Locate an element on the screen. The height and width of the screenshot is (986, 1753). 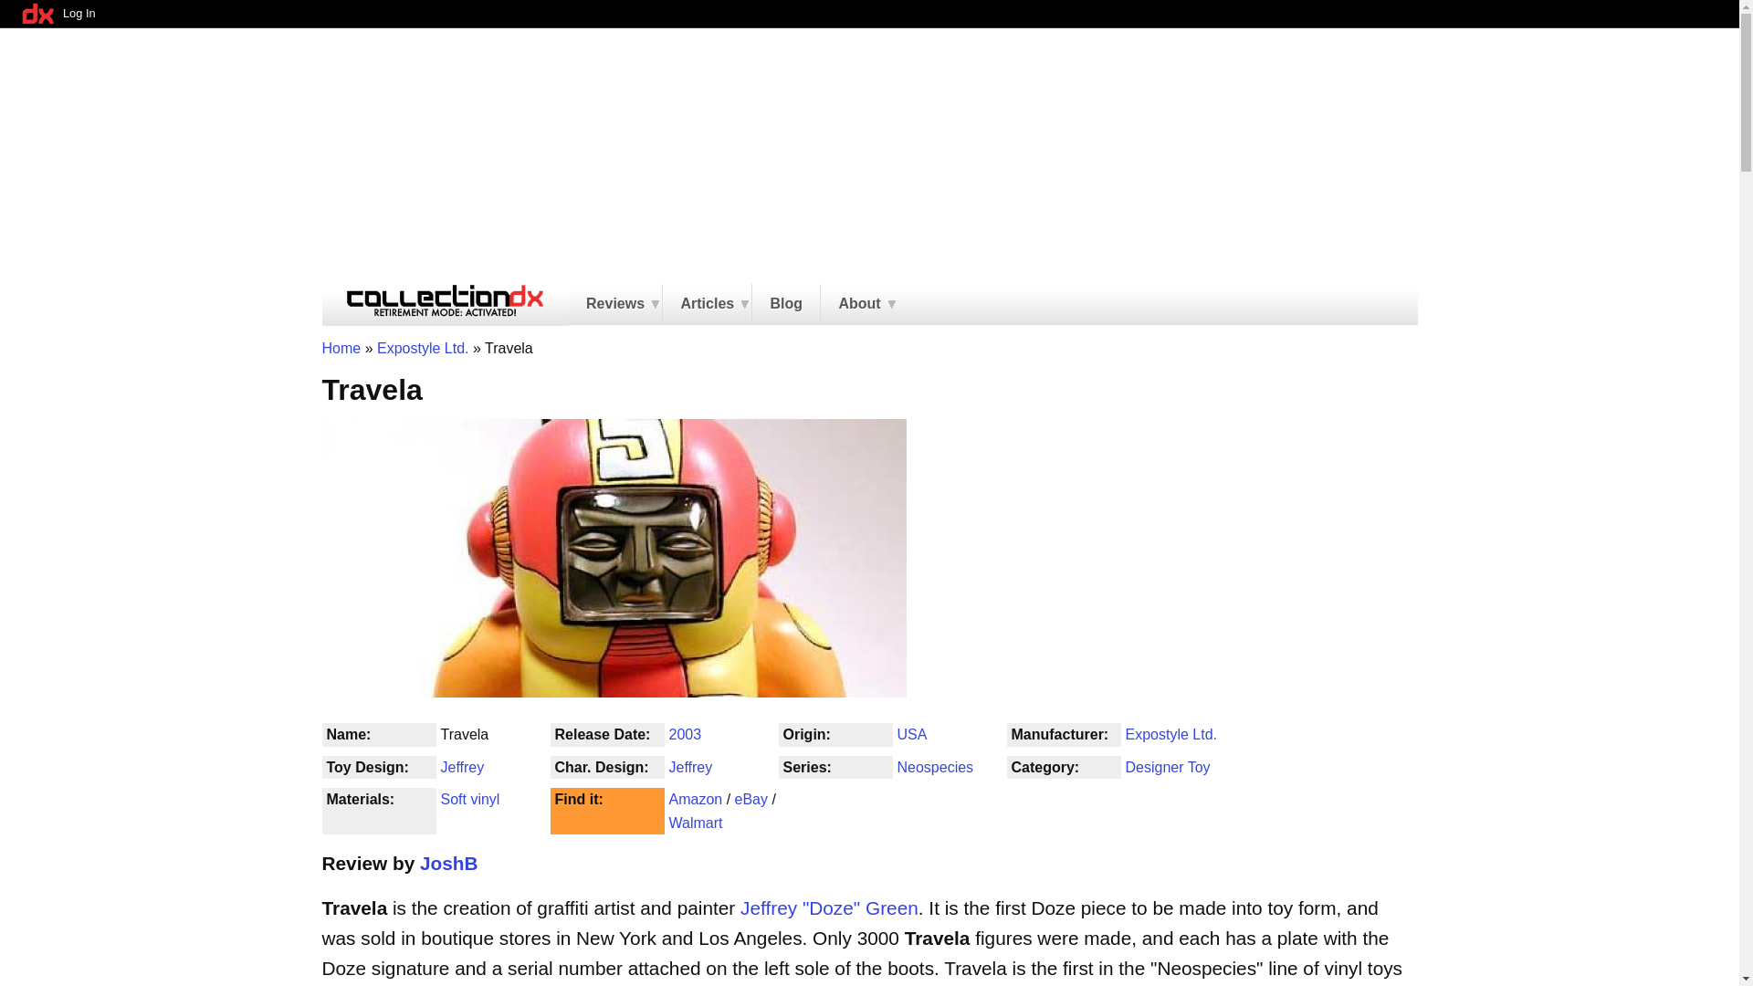
Log In is located at coordinates (79, 14).